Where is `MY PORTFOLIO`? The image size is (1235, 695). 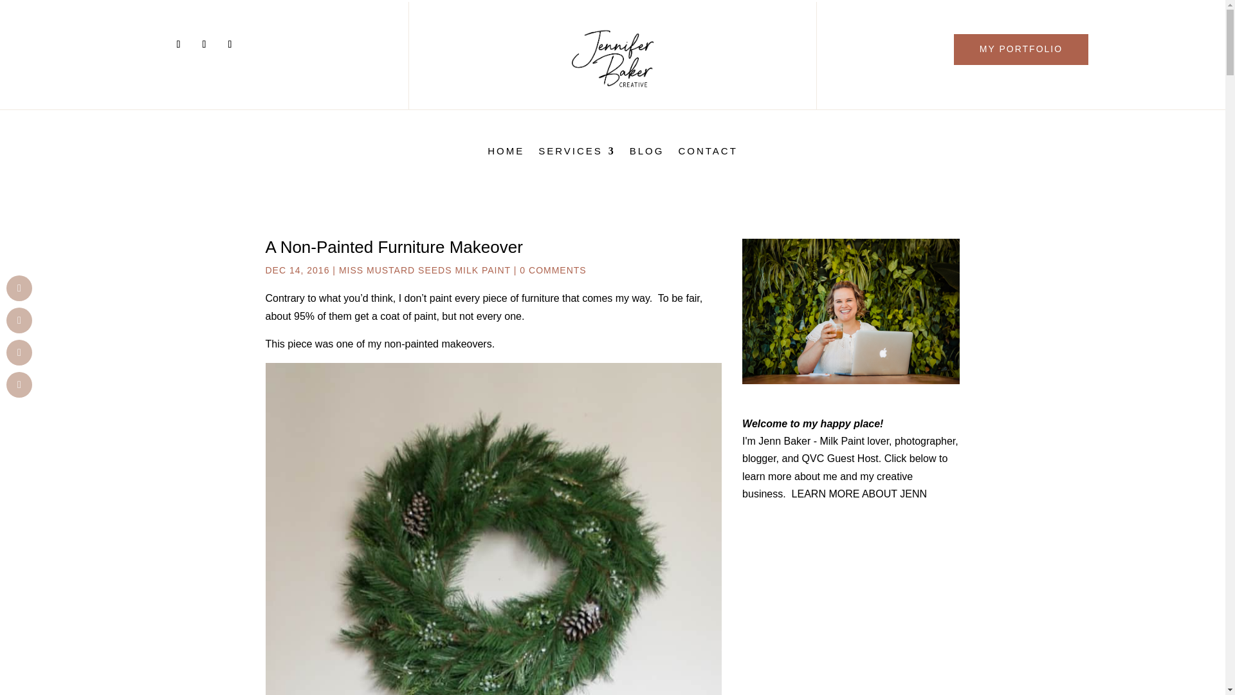 MY PORTFOLIO is located at coordinates (1020, 49).